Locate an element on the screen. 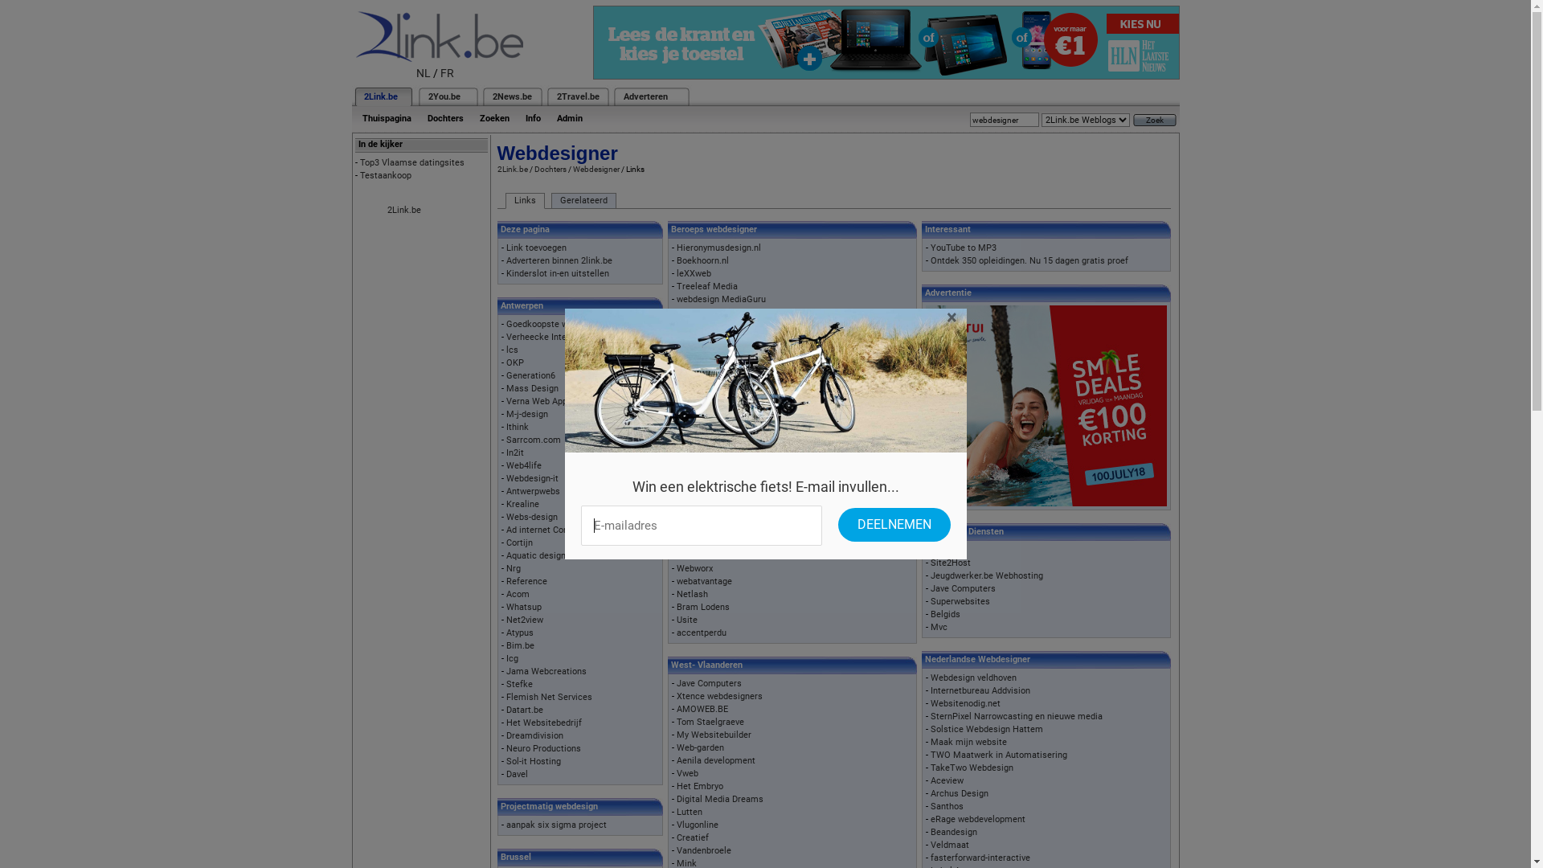  In2it is located at coordinates (515, 453).